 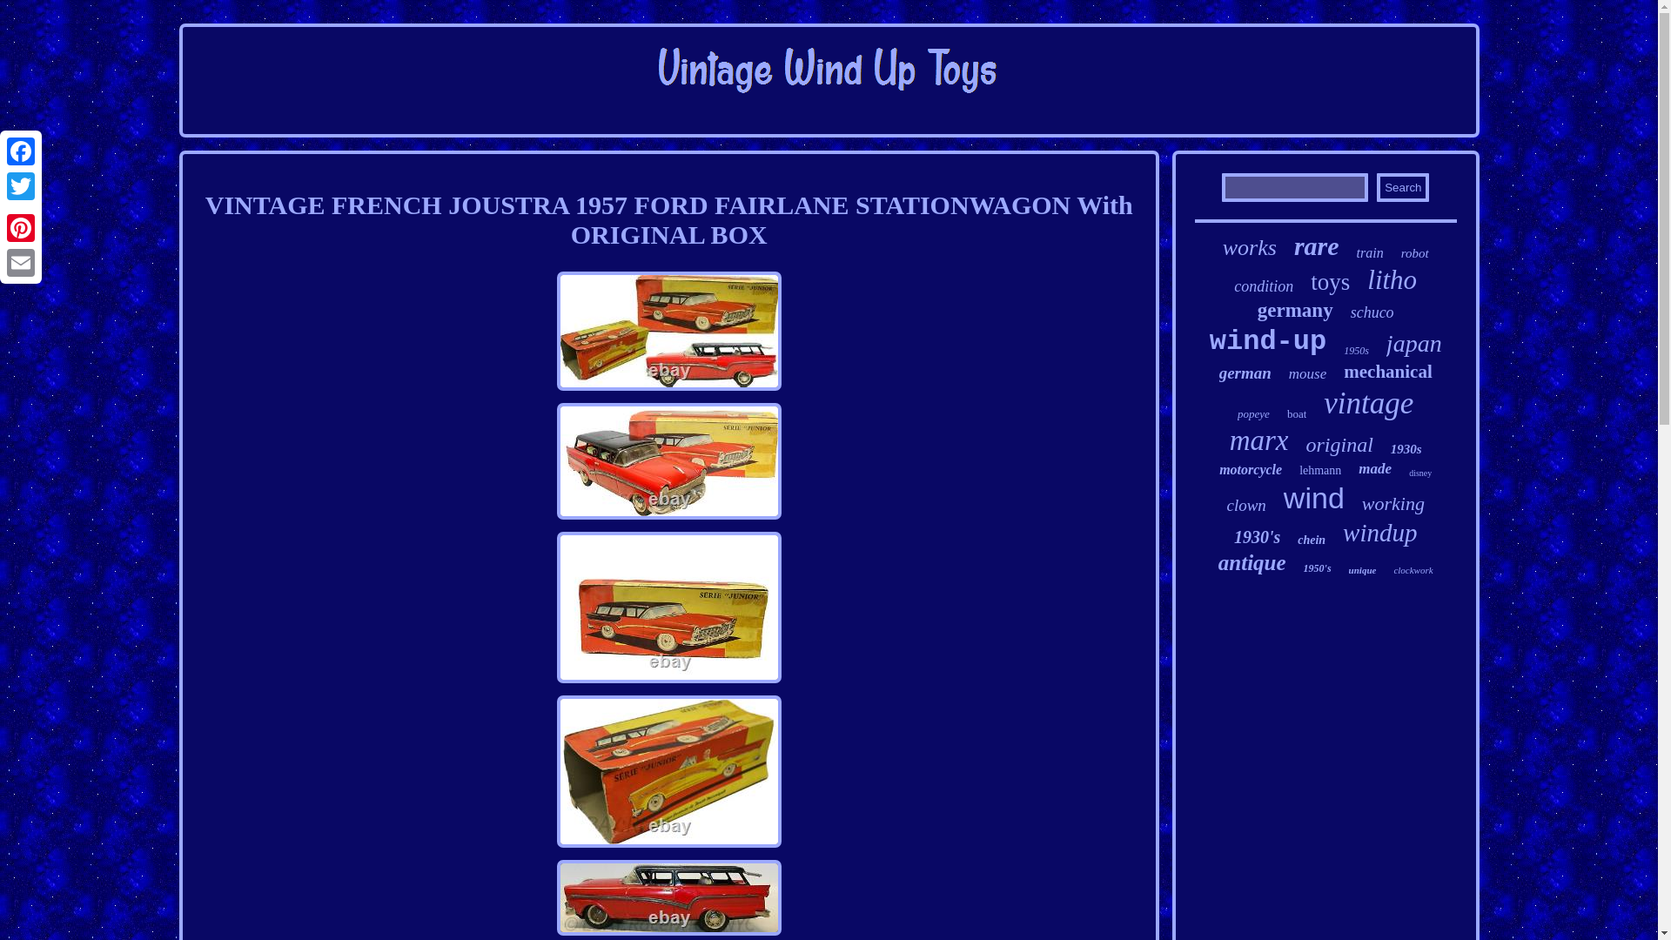 I want to click on Email, so click(x=21, y=262).